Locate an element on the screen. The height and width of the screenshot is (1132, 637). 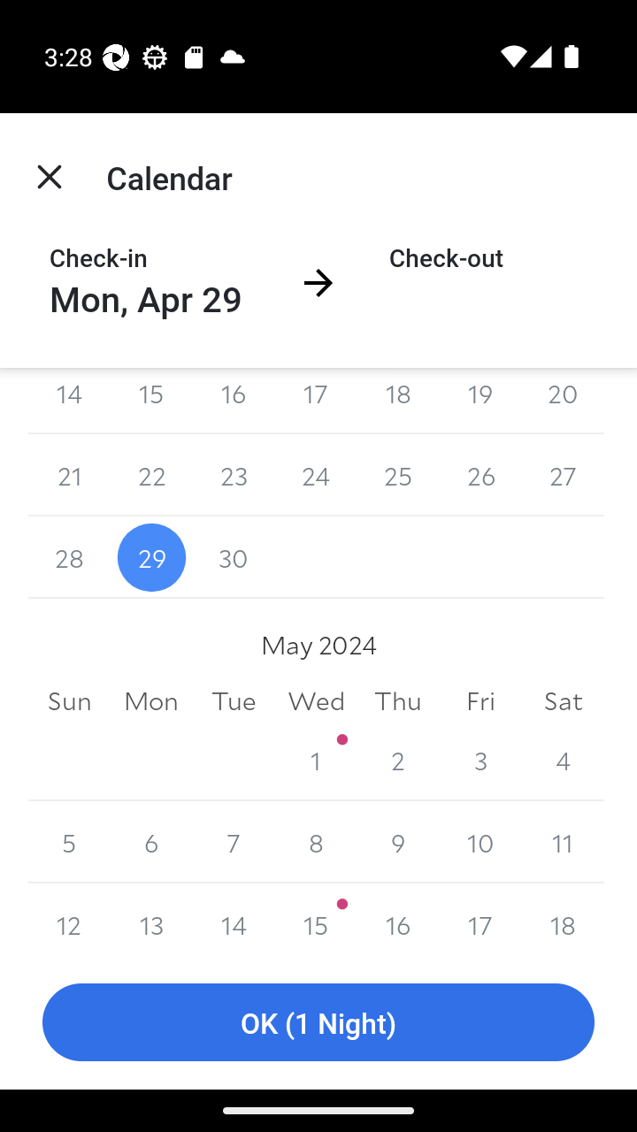
12 12 May 2024 is located at coordinates (69, 919).